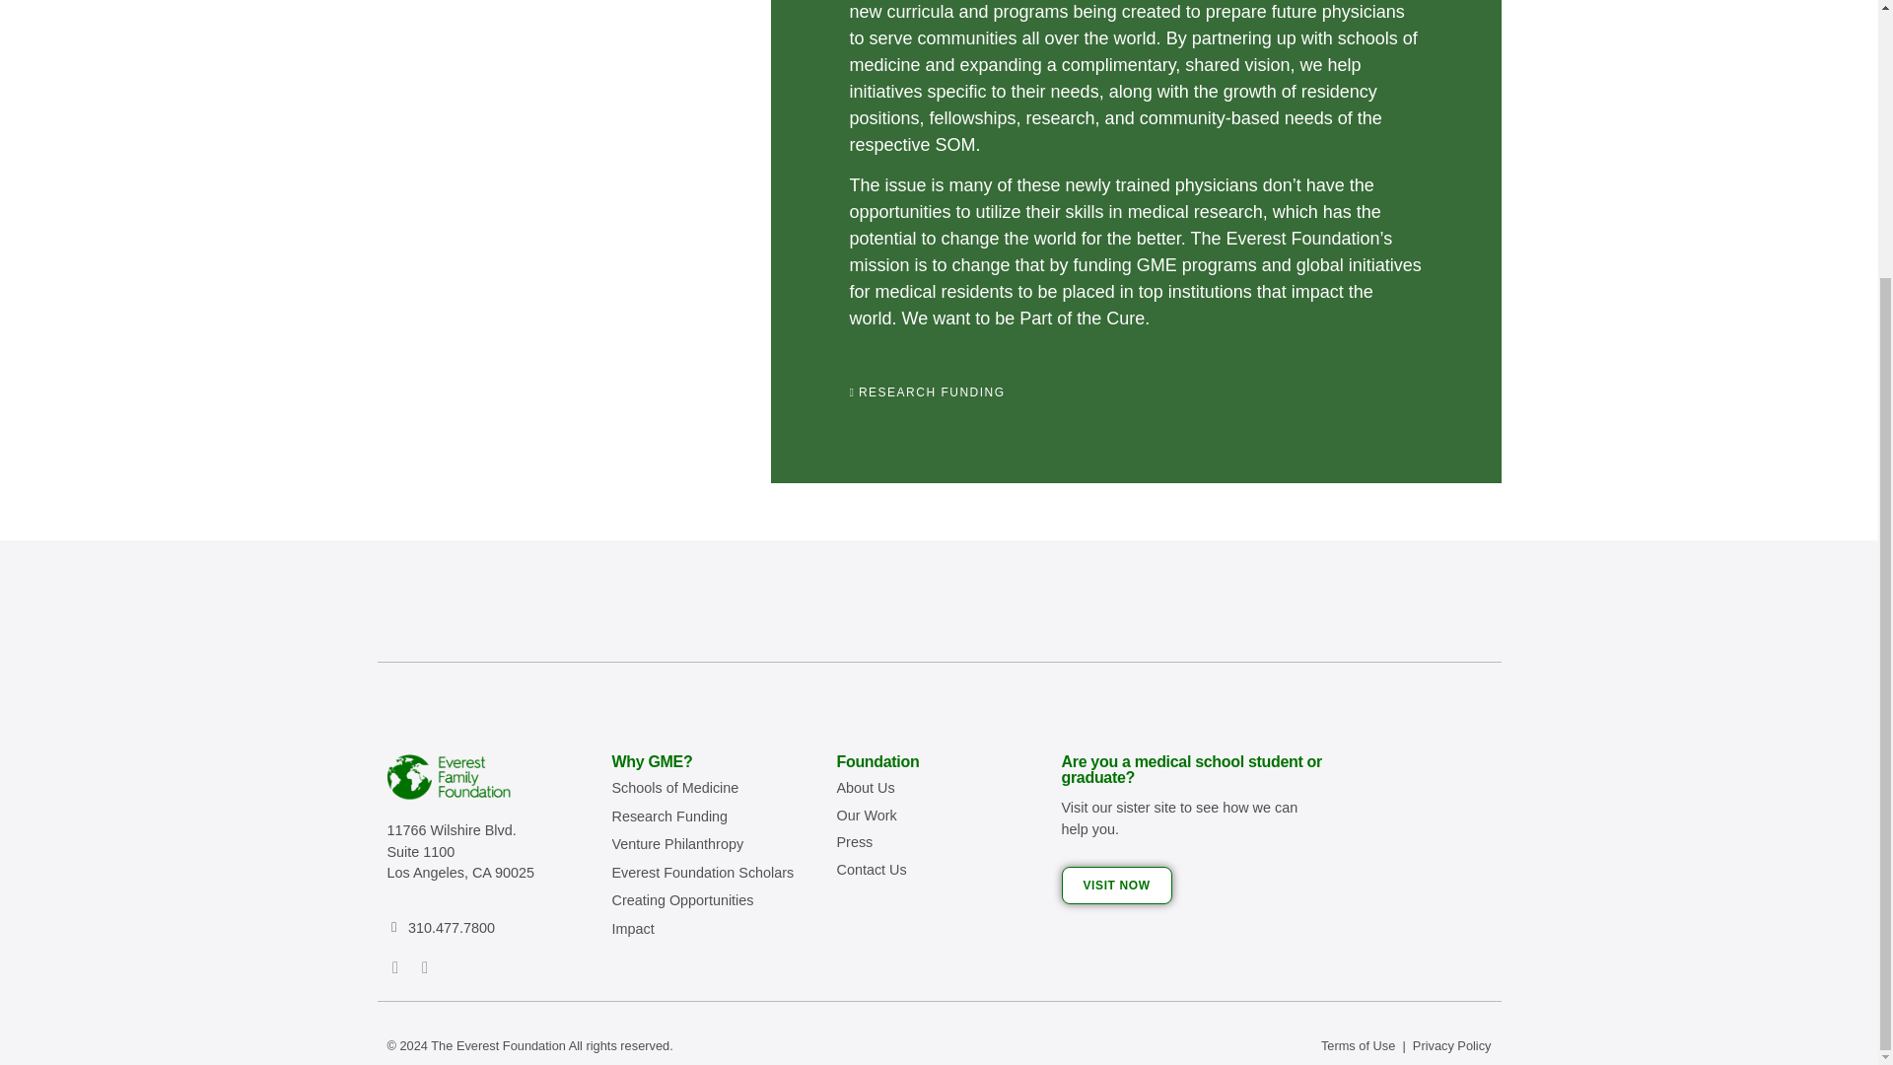 This screenshot has width=1893, height=1065. What do you see at coordinates (939, 789) in the screenshot?
I see `About Us` at bounding box center [939, 789].